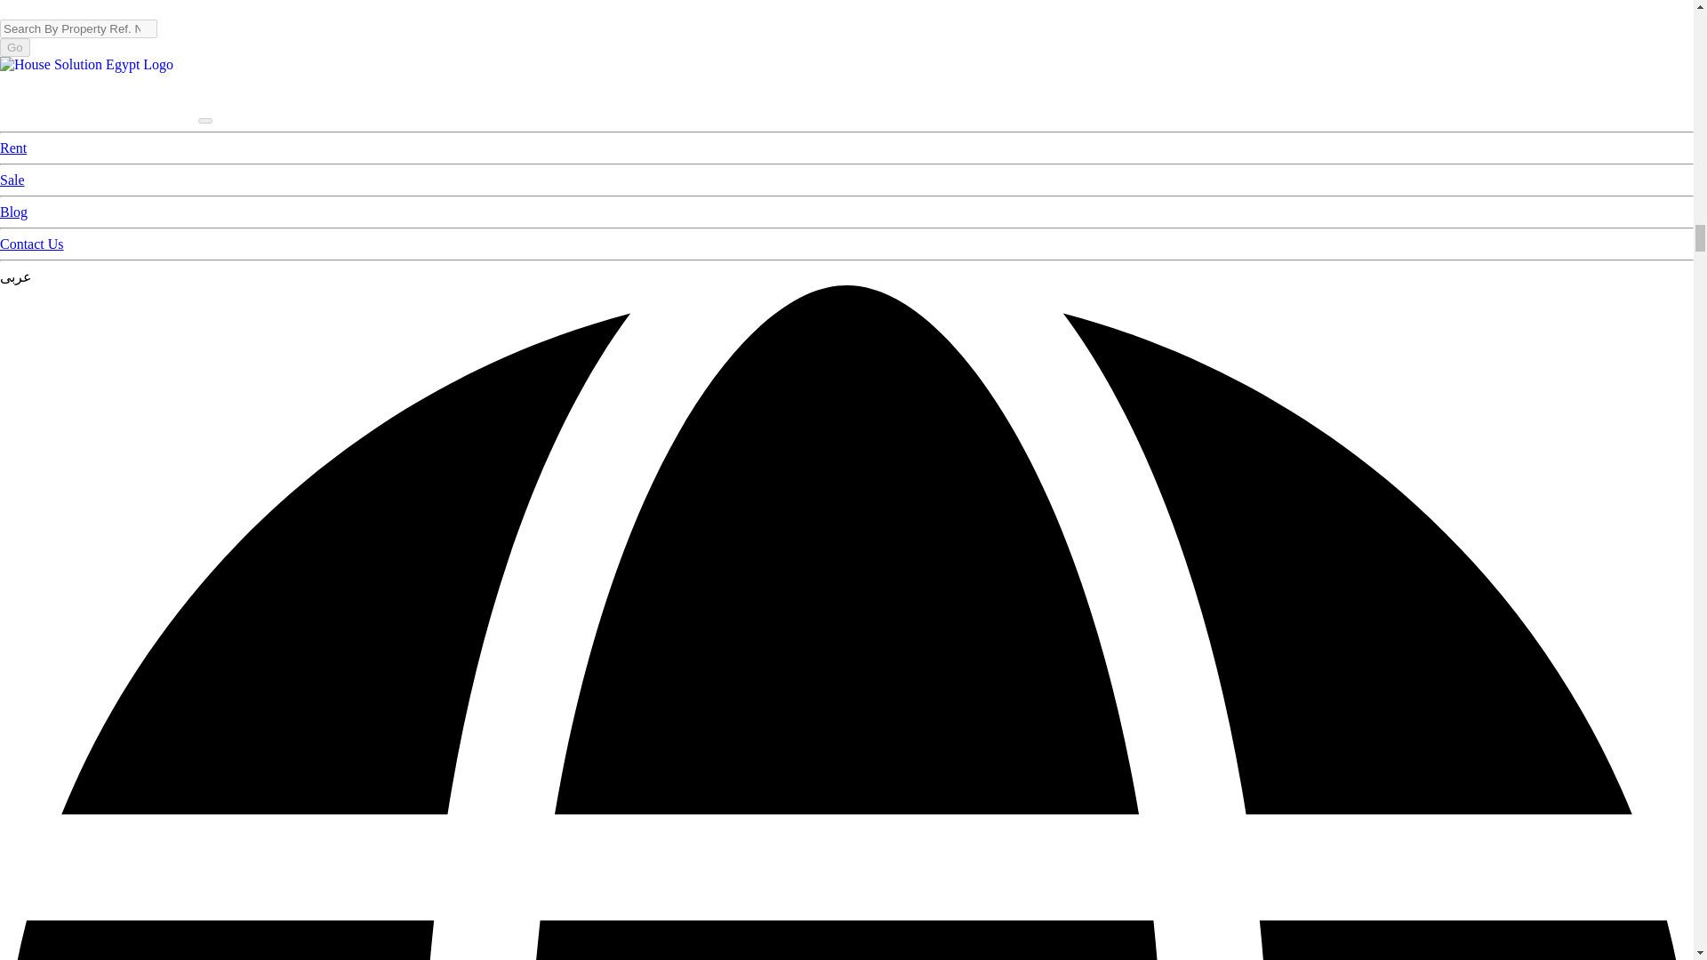 The height and width of the screenshot is (960, 1707). What do you see at coordinates (13, 148) in the screenshot?
I see `Rent` at bounding box center [13, 148].